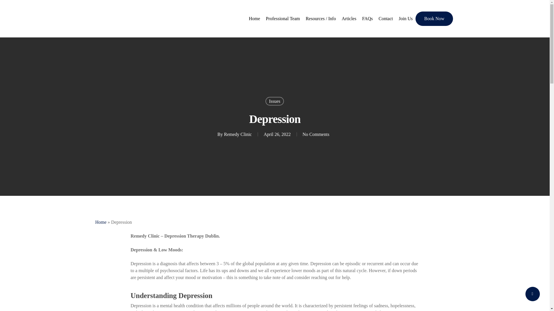 This screenshot has height=311, width=554. I want to click on Book Now, so click(434, 18).